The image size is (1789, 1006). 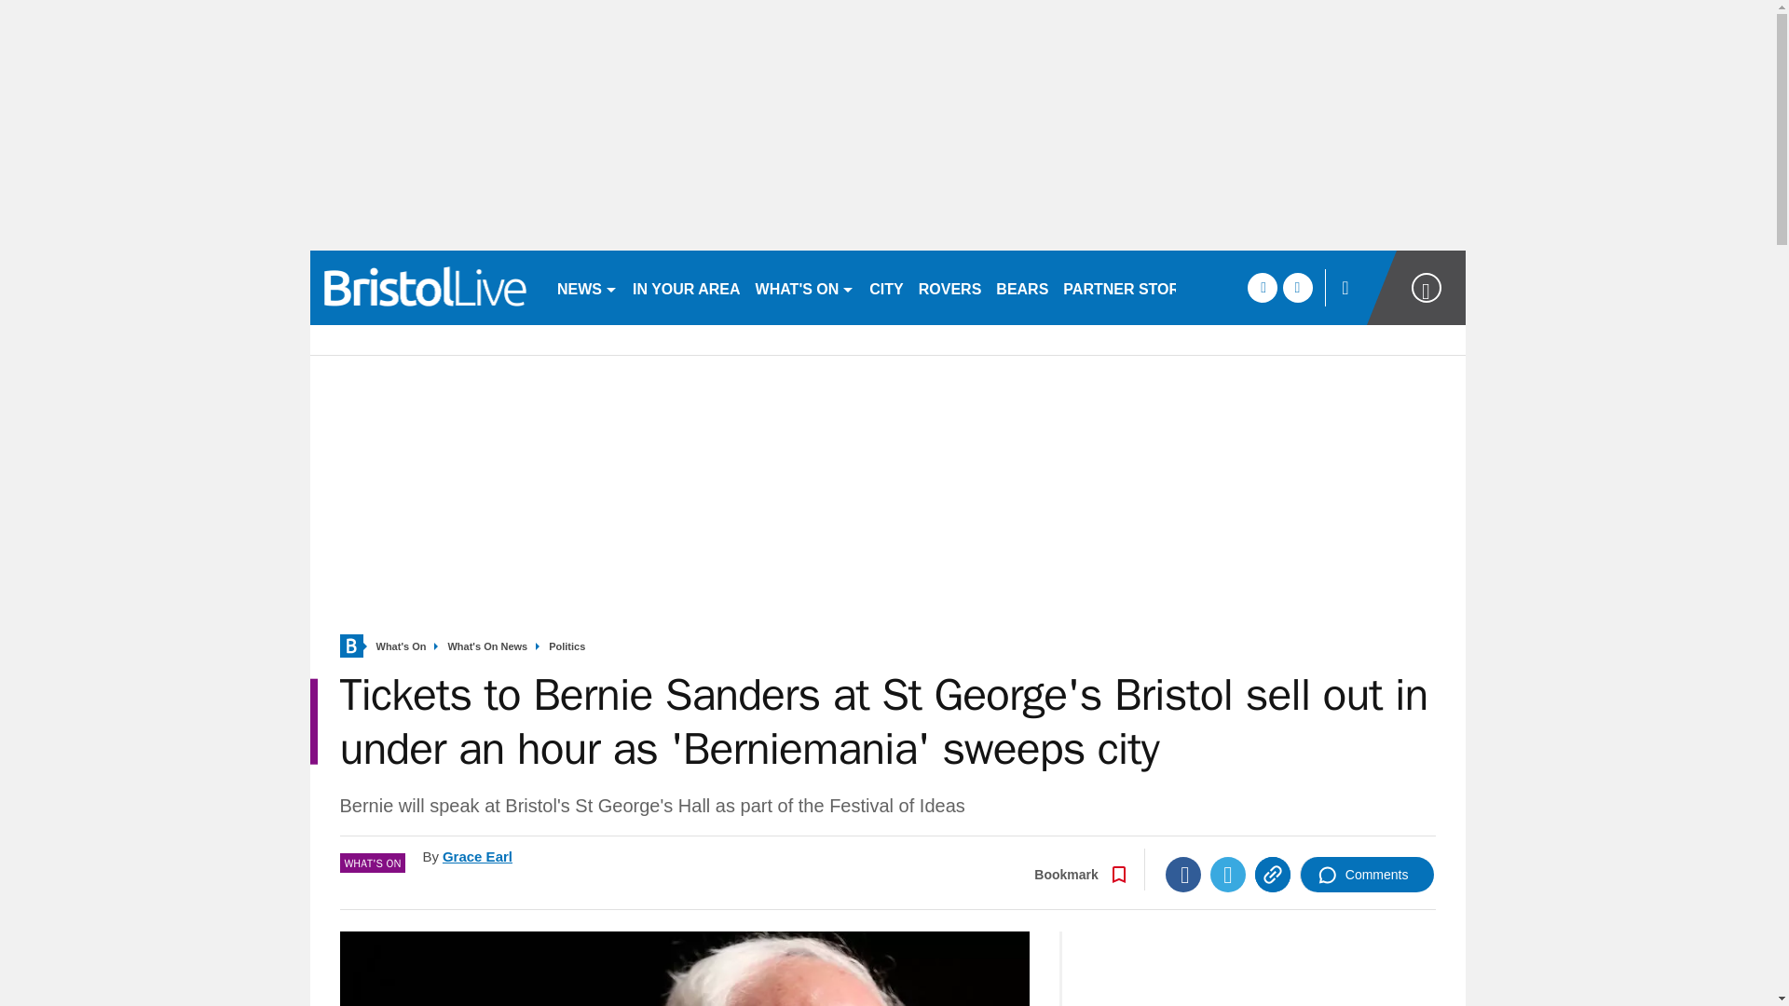 What do you see at coordinates (805, 287) in the screenshot?
I see `WHAT'S ON` at bounding box center [805, 287].